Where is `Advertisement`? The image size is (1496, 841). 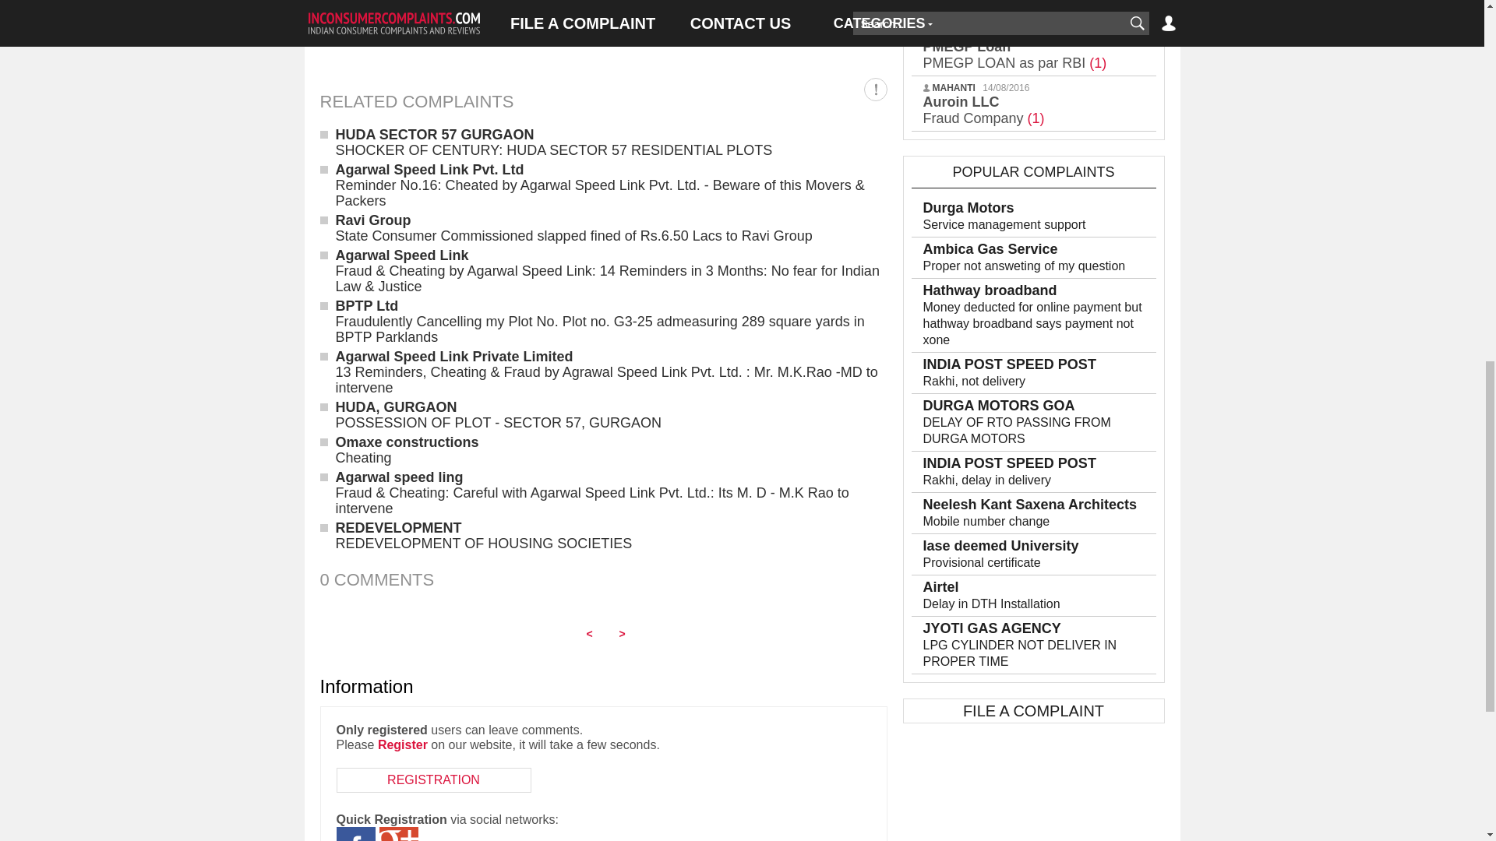 Advertisement is located at coordinates (603, 29).